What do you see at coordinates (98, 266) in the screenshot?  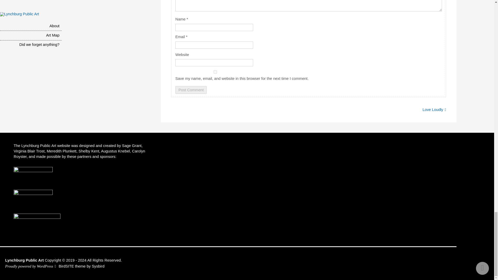 I see `Sysbird` at bounding box center [98, 266].